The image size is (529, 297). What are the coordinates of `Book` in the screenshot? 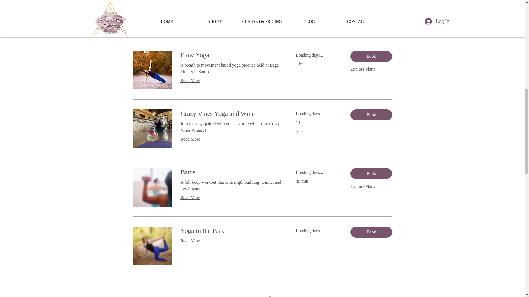 It's located at (371, 115).